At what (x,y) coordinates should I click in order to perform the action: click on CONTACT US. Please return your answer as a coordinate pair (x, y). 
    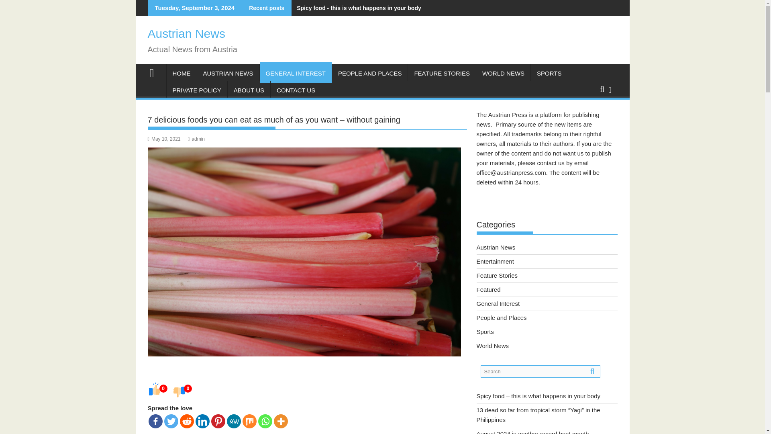
    Looking at the image, I should click on (296, 90).